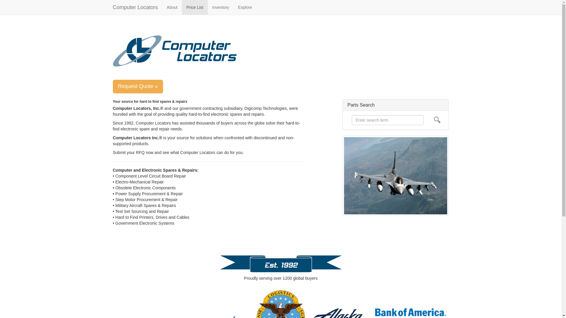 The height and width of the screenshot is (318, 566). I want to click on About, so click(172, 7).